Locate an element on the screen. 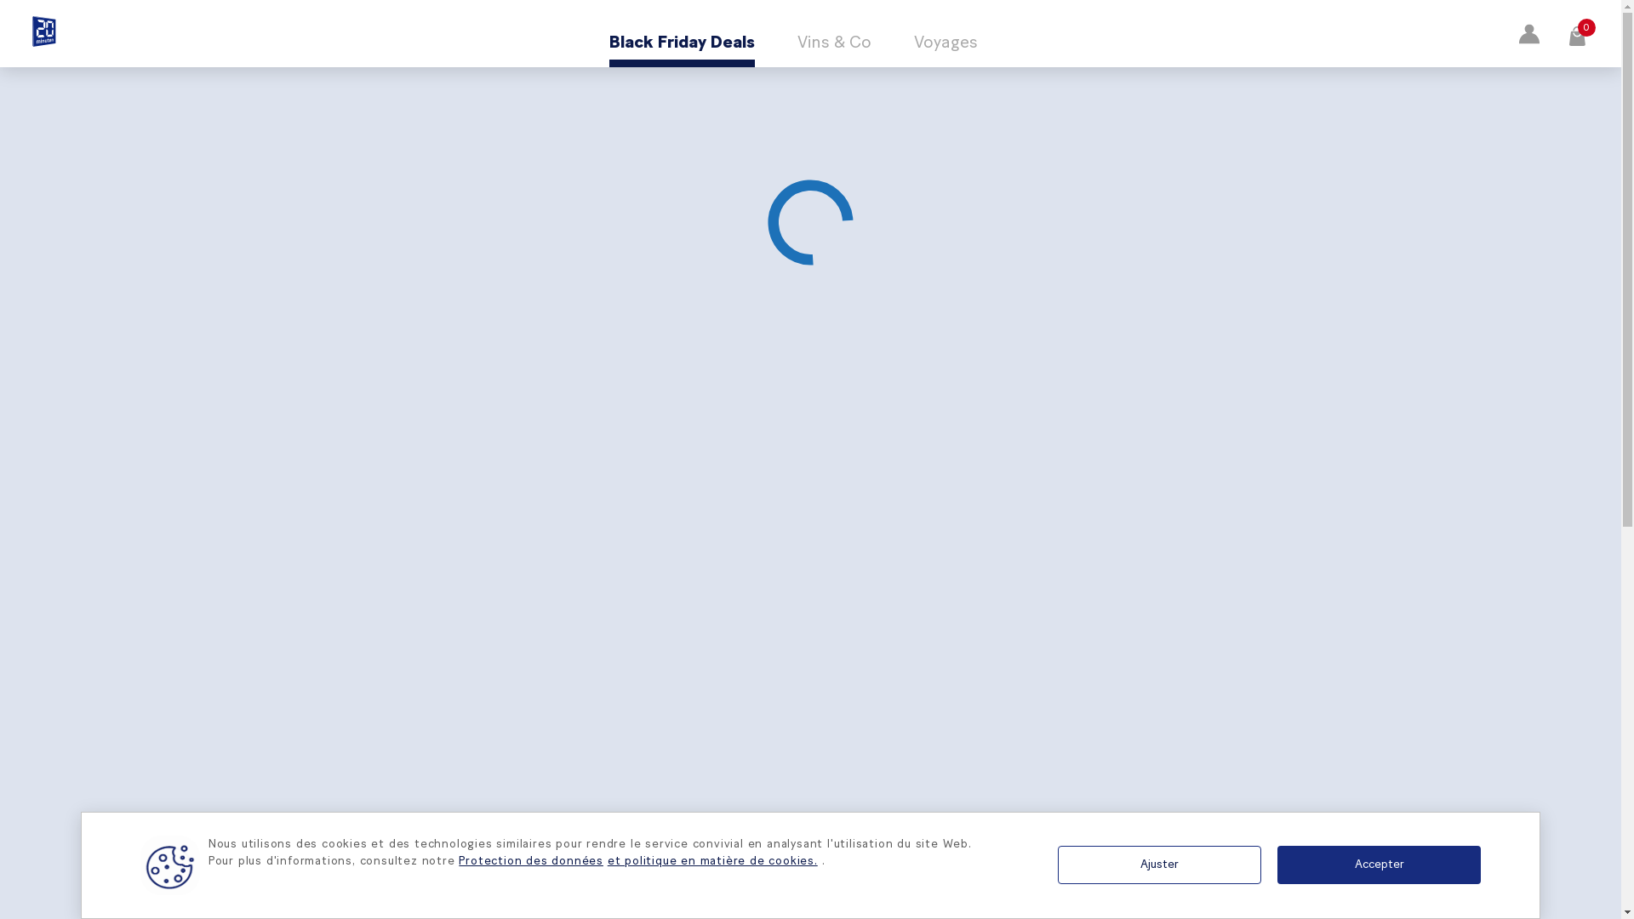 This screenshot has height=919, width=1634. Accepter is located at coordinates (1379, 865).